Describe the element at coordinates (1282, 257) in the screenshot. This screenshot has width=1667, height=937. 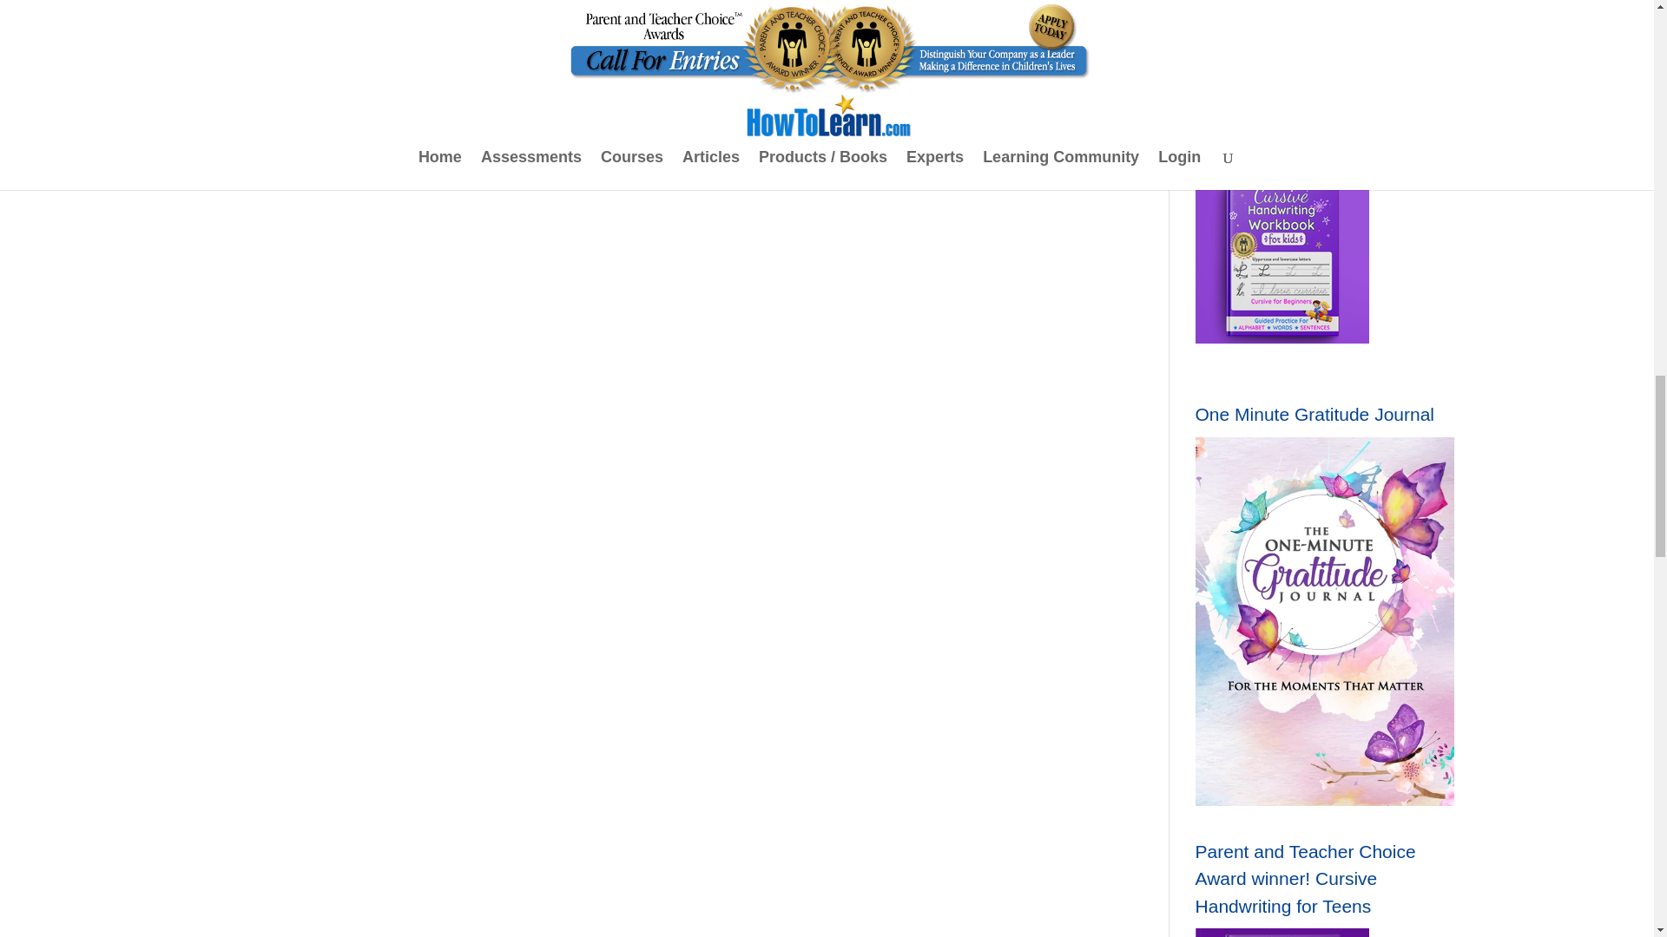
I see `ABCs of Academic Success Course for LD Kids 5-13` at that location.